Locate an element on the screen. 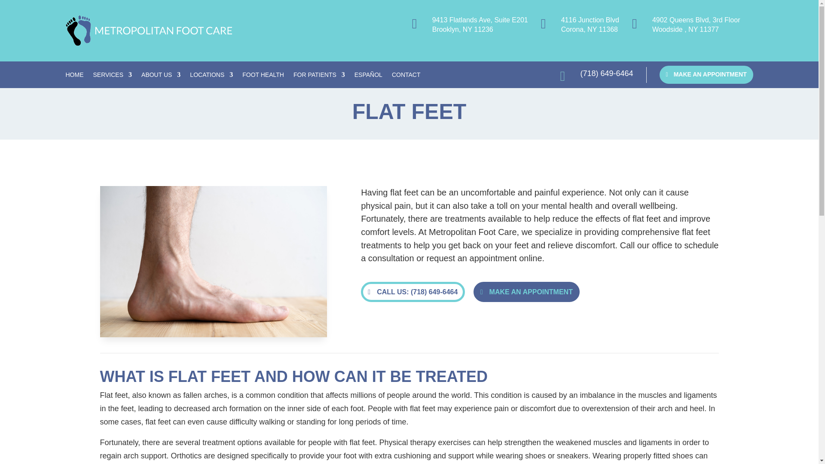 The image size is (825, 464). FOOT HEALTH is located at coordinates (263, 76).